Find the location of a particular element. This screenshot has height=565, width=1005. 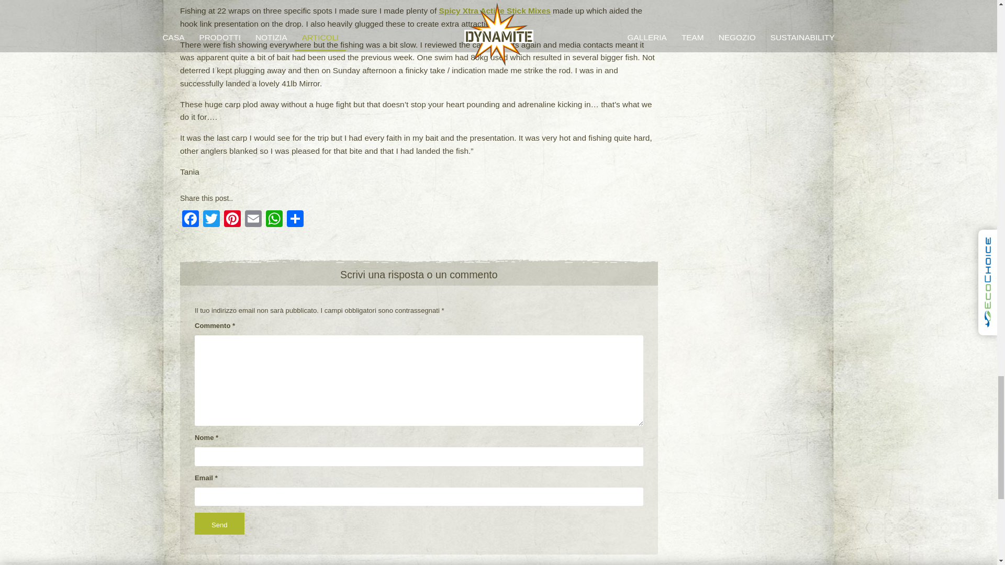

Pinterest is located at coordinates (232, 220).